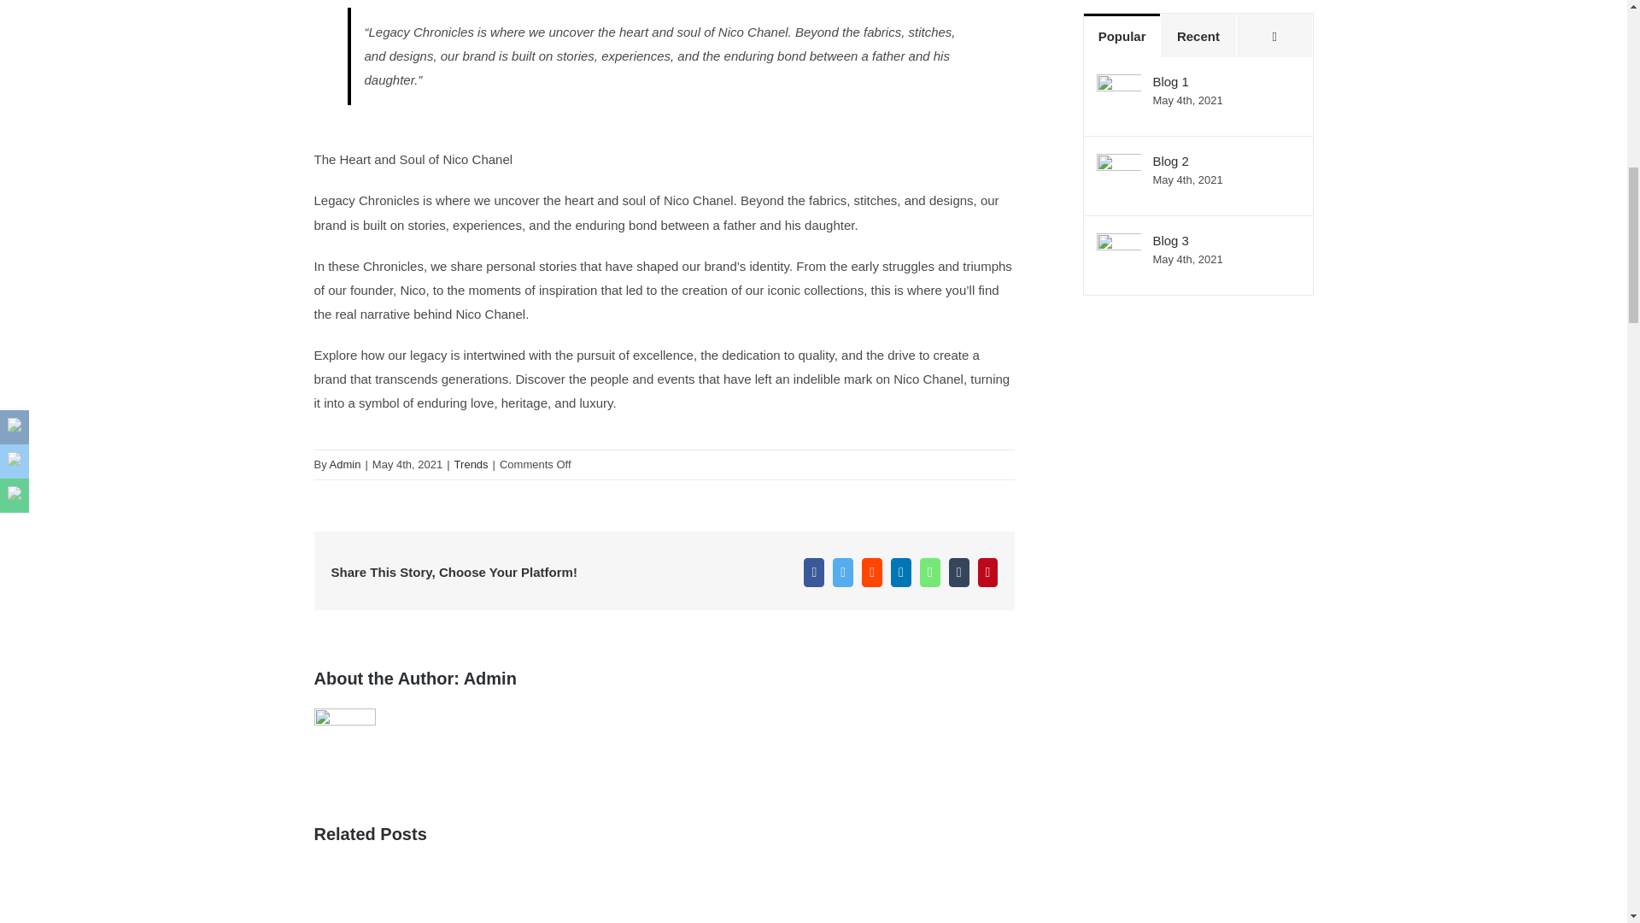  Describe the element at coordinates (345, 463) in the screenshot. I see `Admin` at that location.